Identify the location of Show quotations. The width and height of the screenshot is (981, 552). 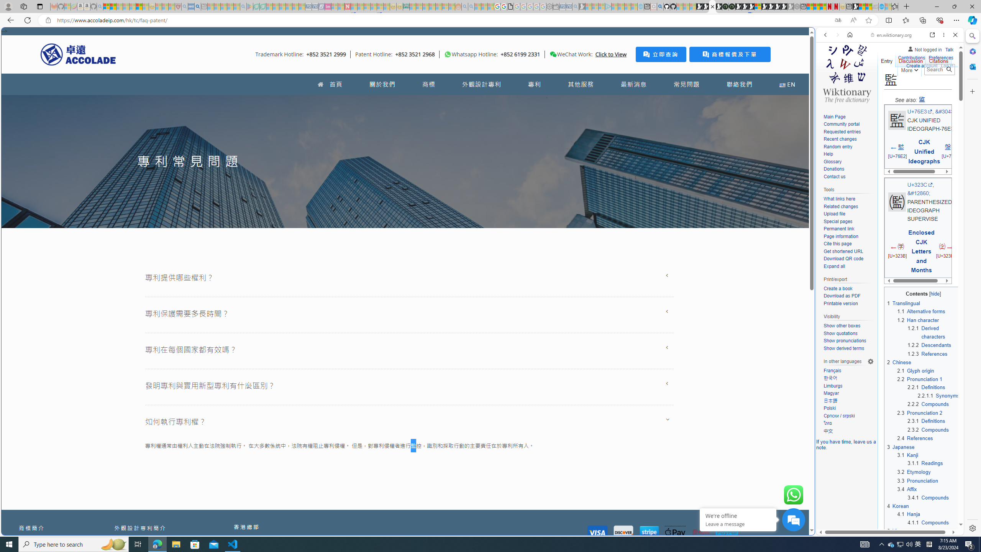
(840, 333).